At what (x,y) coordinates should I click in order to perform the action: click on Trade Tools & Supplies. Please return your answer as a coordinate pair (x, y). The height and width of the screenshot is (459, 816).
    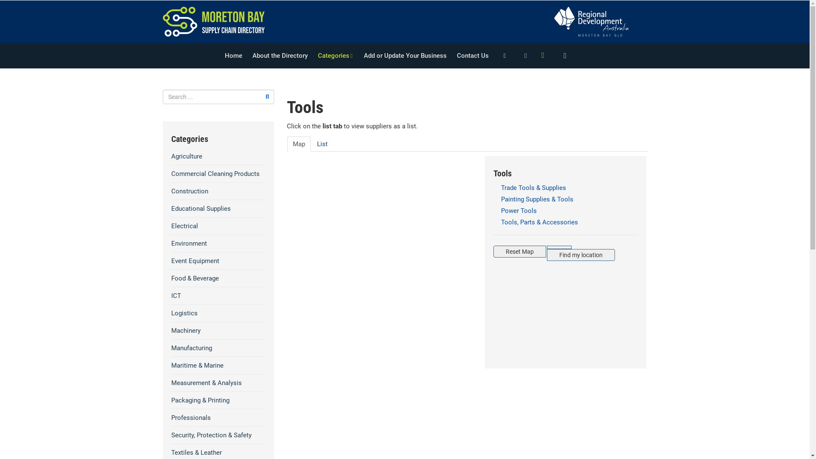
    Looking at the image, I should click on (566, 188).